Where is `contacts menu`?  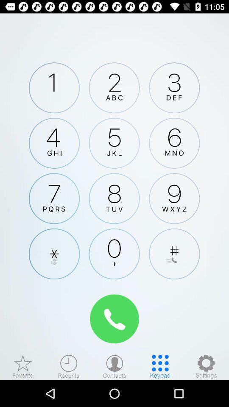 contacts menu is located at coordinates (114, 366).